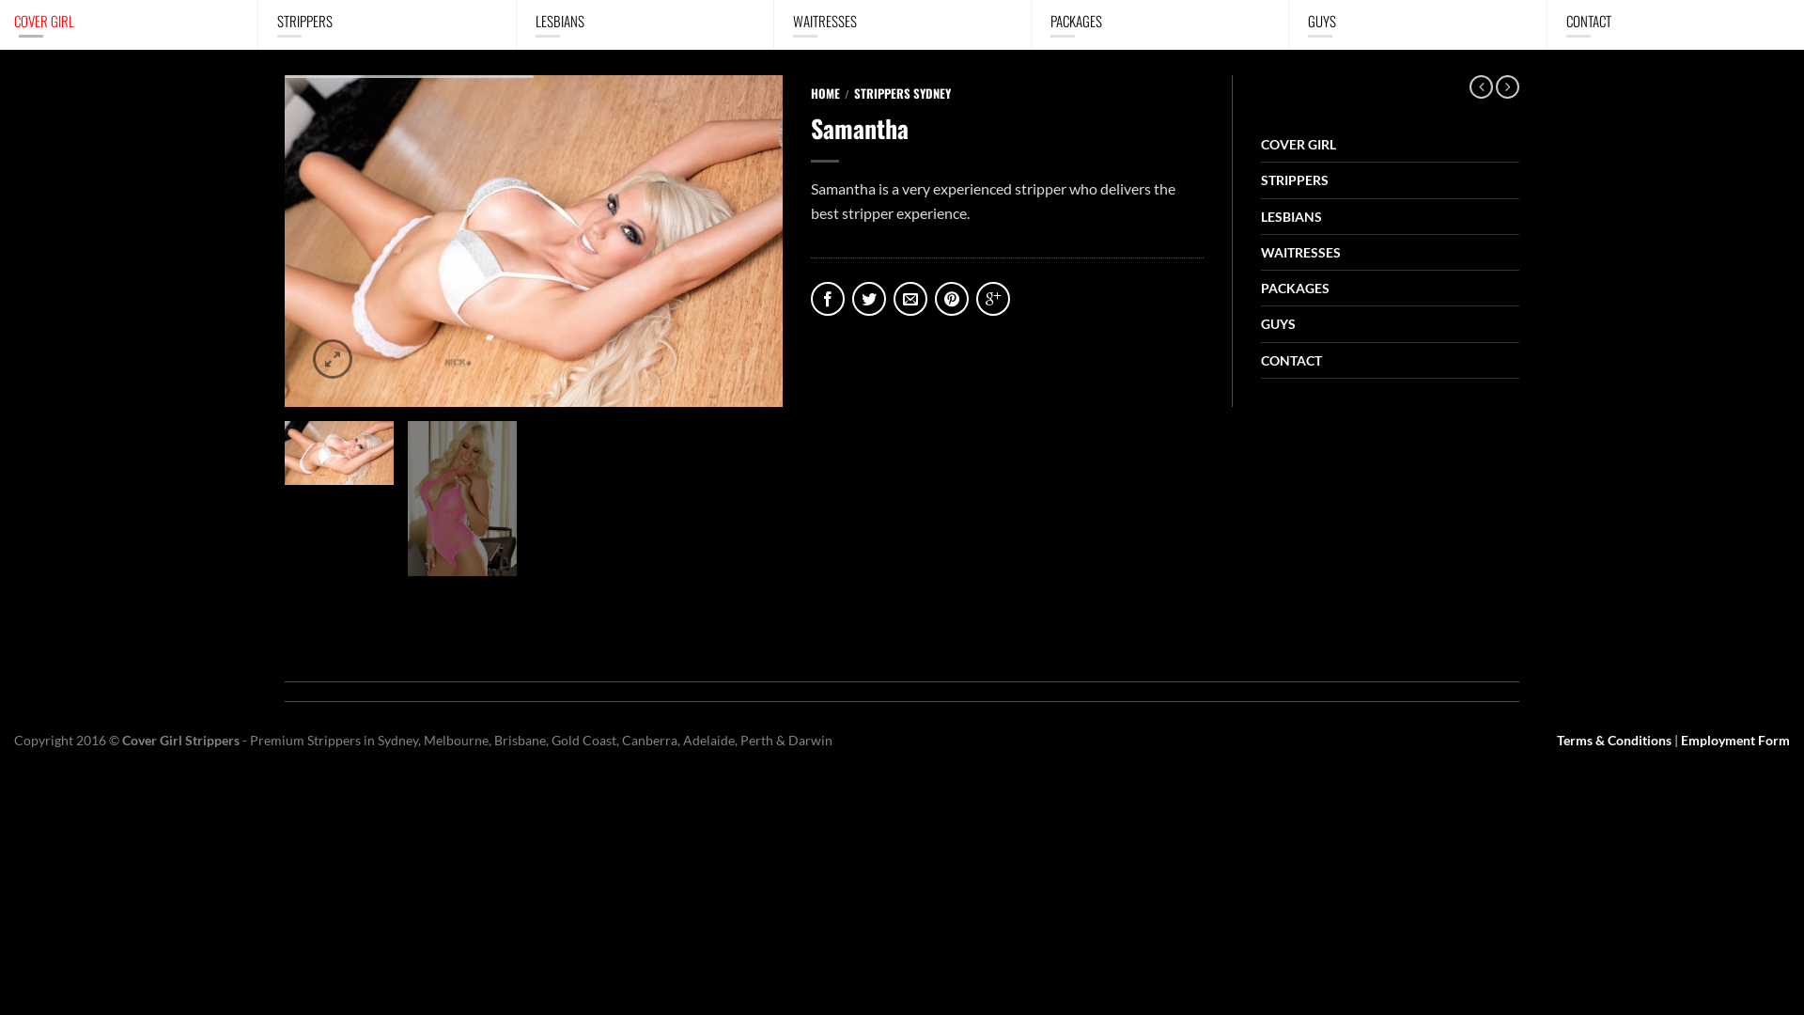 This screenshot has height=1015, width=1804. What do you see at coordinates (129, 24) in the screenshot?
I see `COVER GIRL` at bounding box center [129, 24].